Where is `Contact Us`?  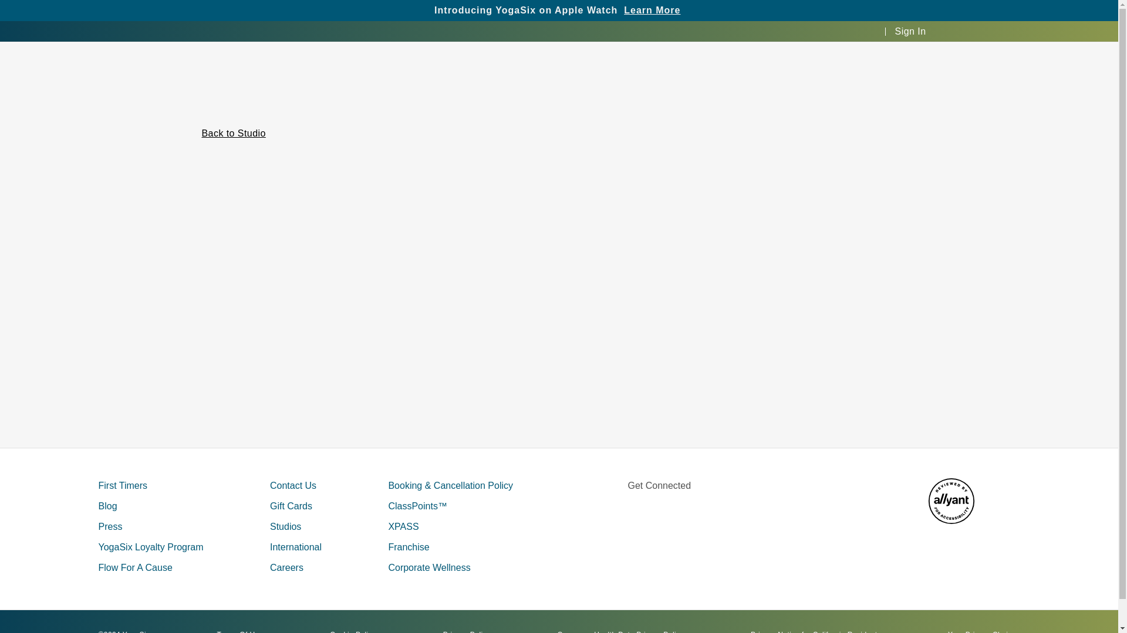
Contact Us is located at coordinates (293, 485).